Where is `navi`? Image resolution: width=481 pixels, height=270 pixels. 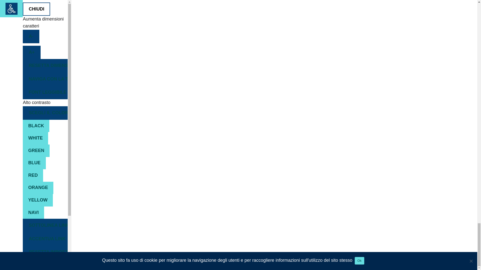
navi is located at coordinates (33, 212).